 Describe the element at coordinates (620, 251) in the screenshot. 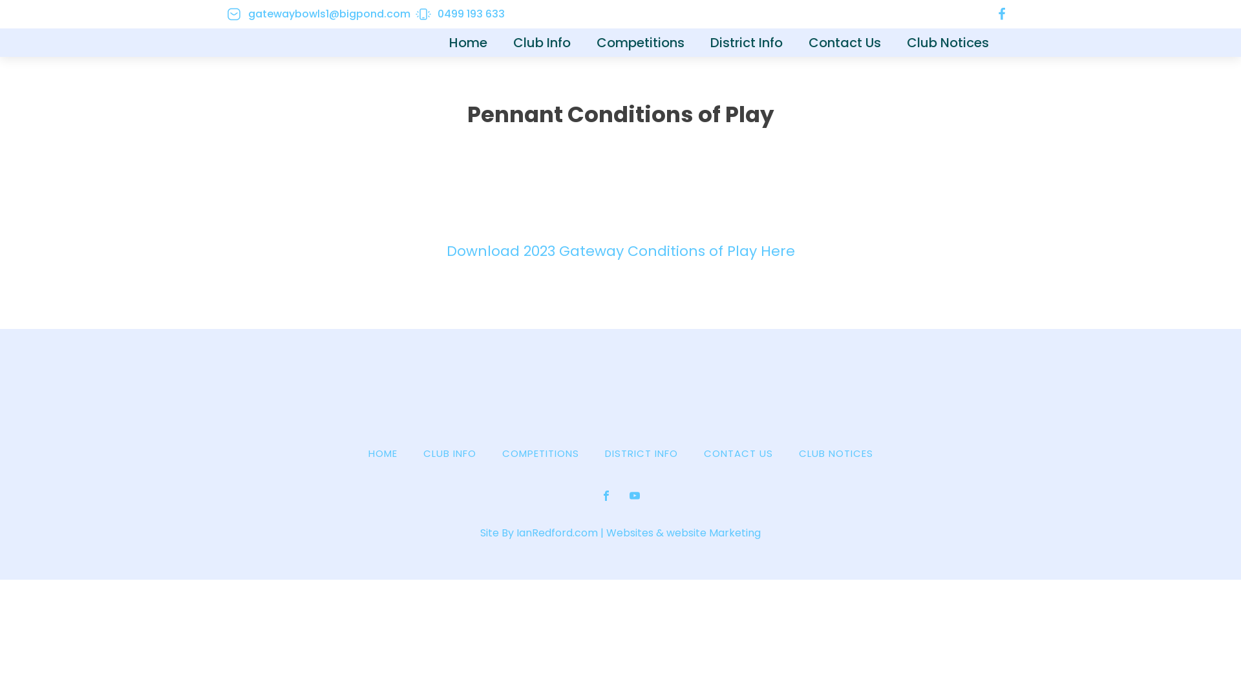

I see `Download 2023 Gateway Conditions of Play Here` at that location.